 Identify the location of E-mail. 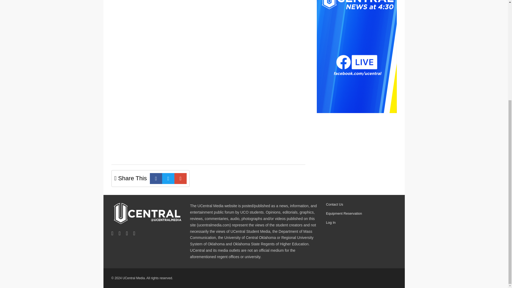
(181, 179).